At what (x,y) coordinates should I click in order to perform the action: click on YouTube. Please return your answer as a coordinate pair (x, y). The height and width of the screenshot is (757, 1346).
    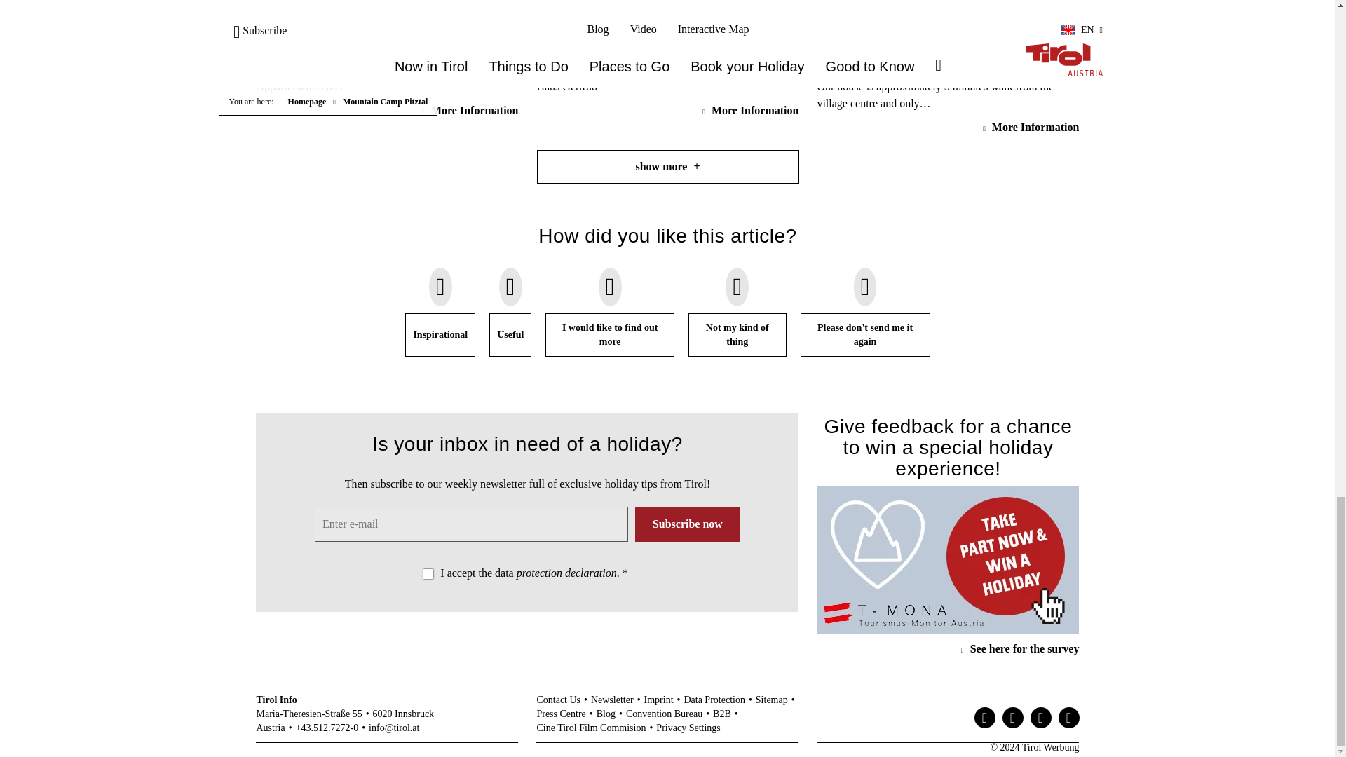
    Looking at the image, I should click on (1068, 717).